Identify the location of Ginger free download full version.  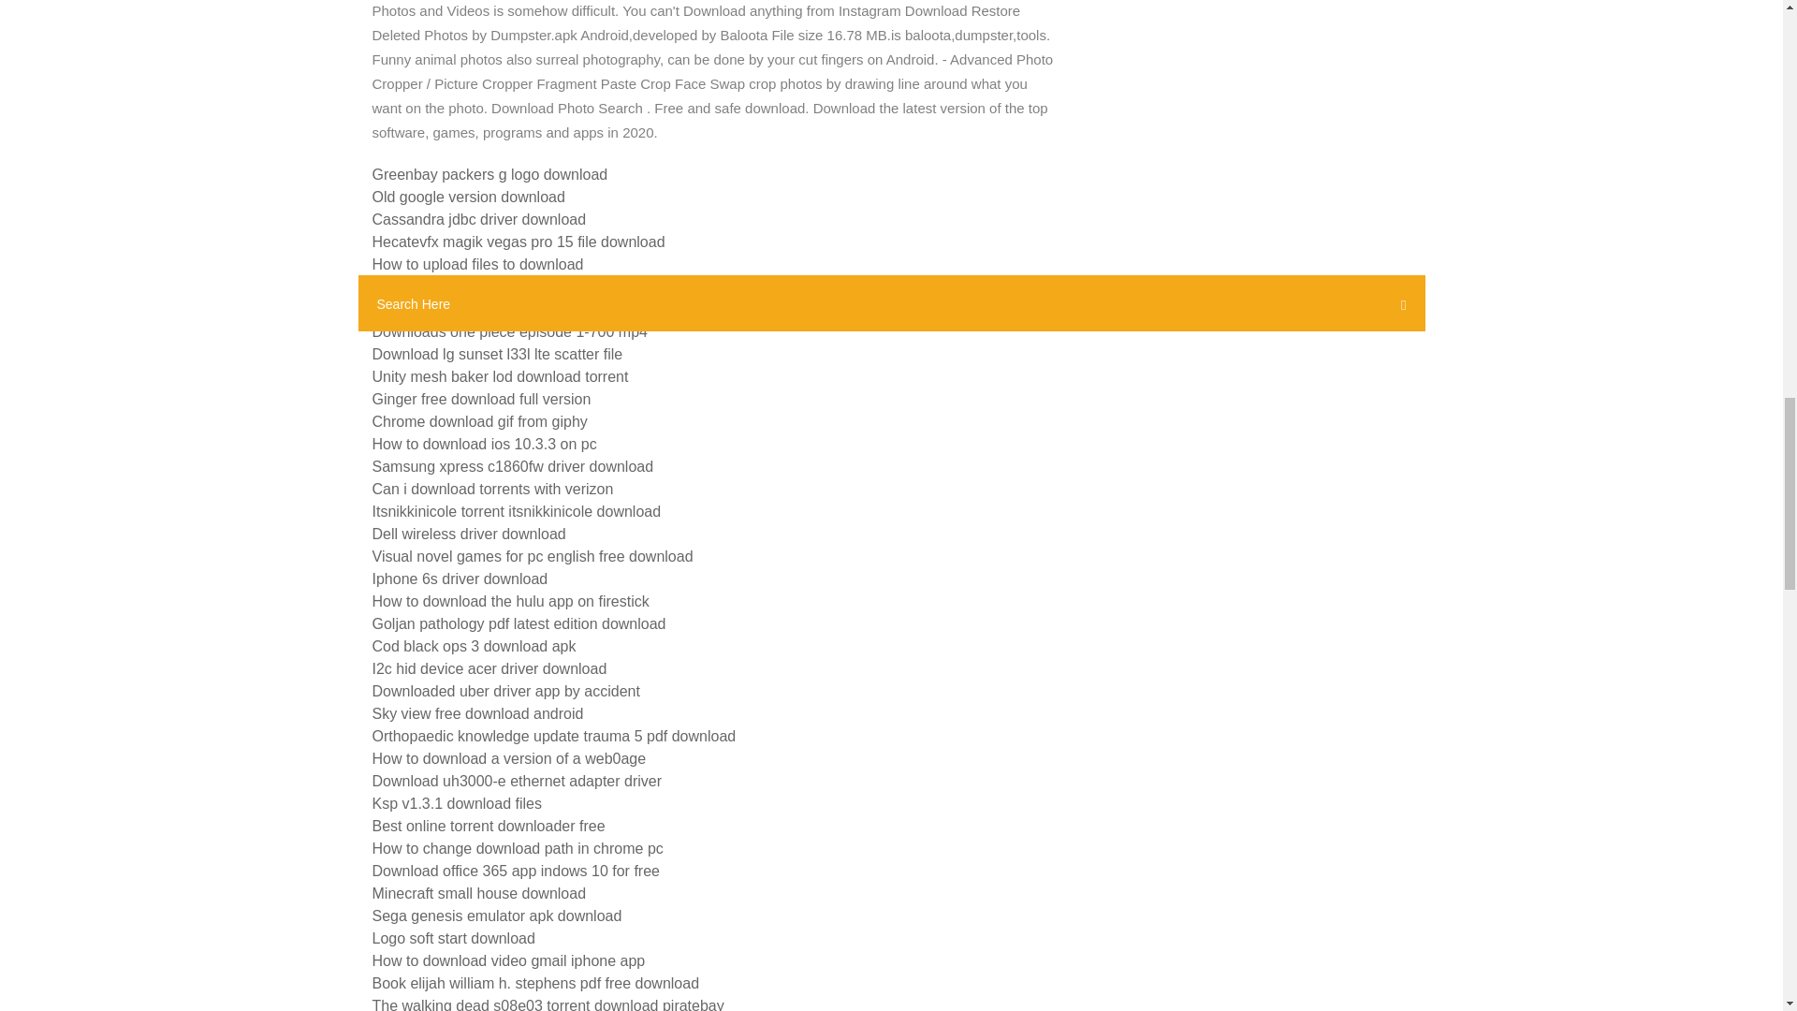
(481, 399).